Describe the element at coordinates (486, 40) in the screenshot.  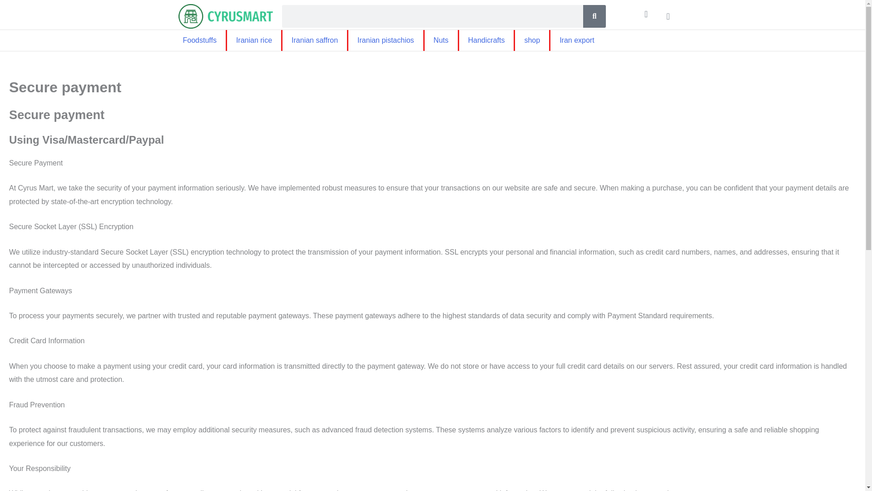
I see `Handicrafts` at that location.